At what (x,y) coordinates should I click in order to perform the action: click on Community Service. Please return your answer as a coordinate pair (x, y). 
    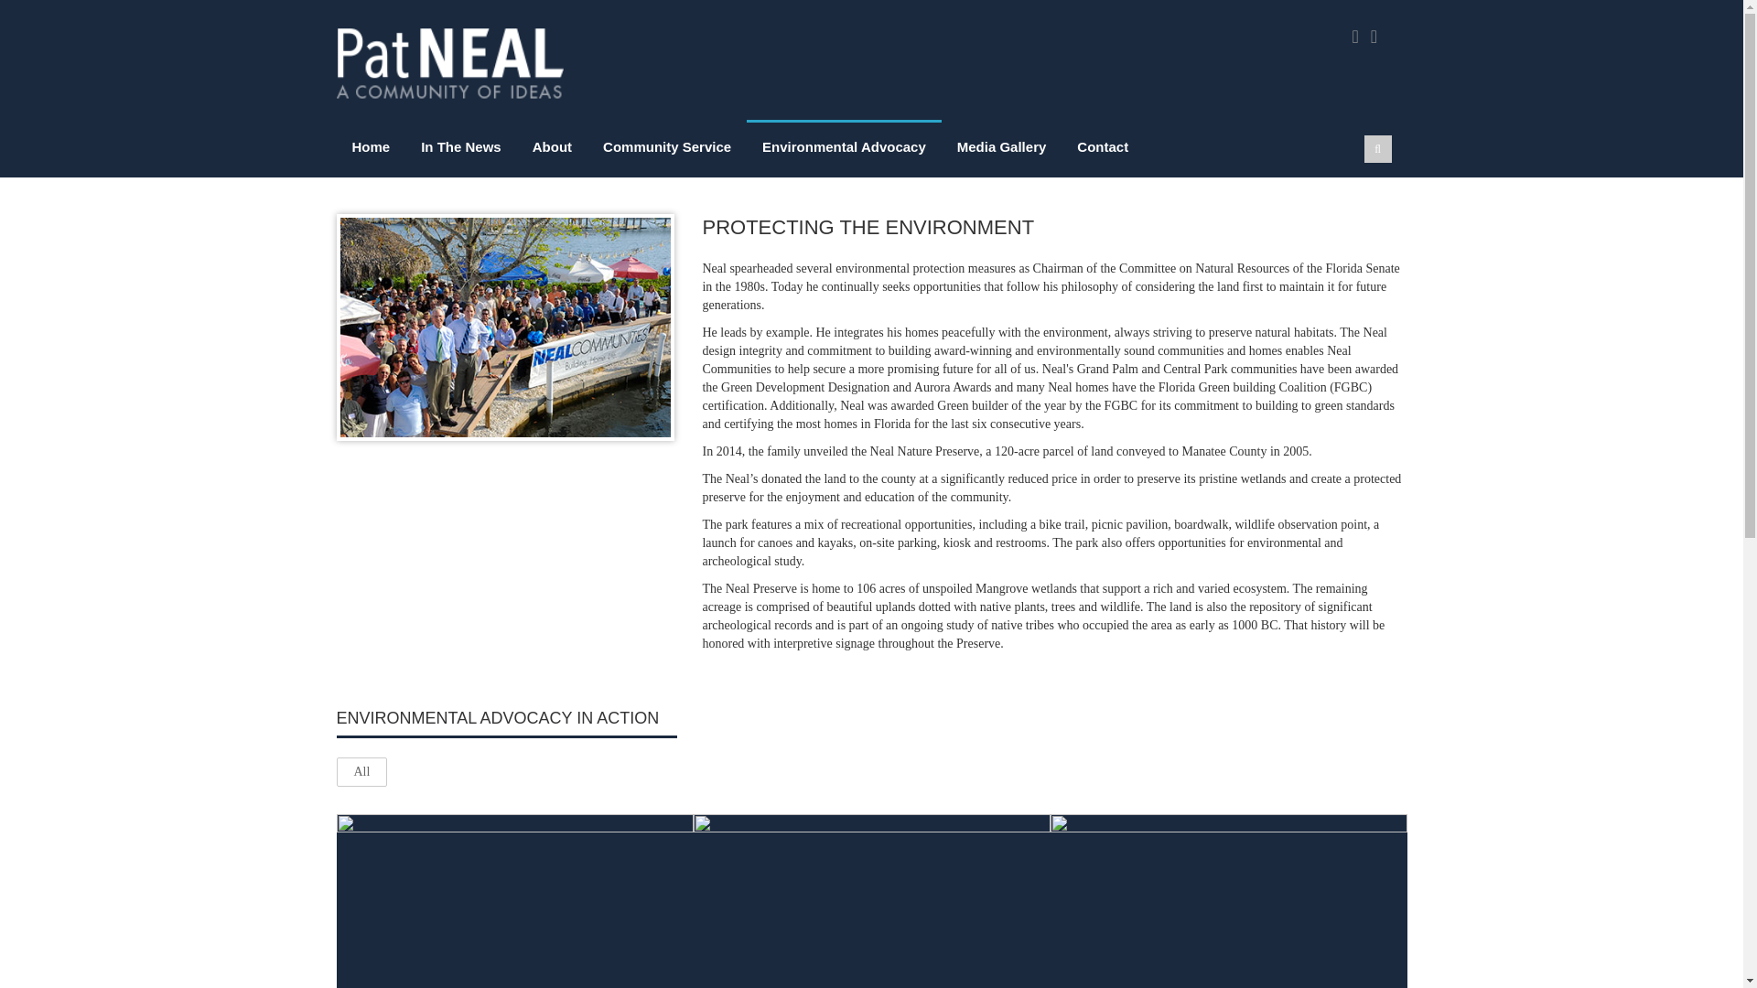
    Looking at the image, I should click on (666, 145).